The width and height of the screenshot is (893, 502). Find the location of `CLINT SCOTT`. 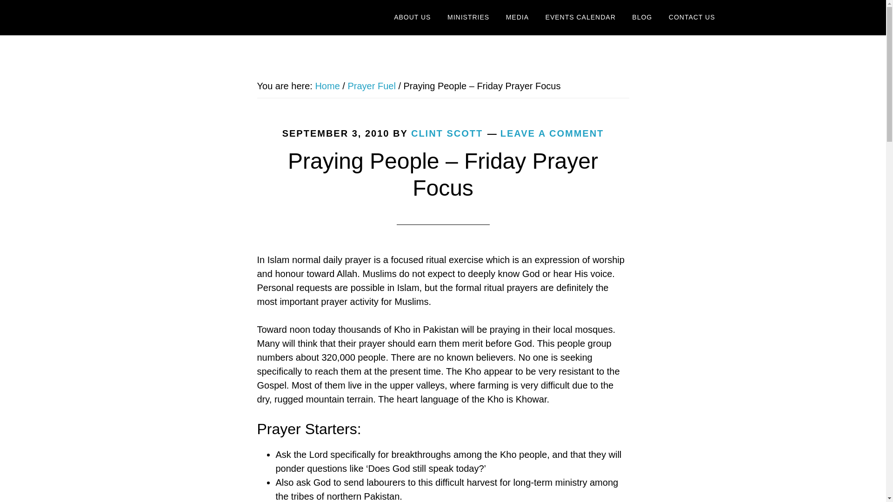

CLINT SCOTT is located at coordinates (446, 133).